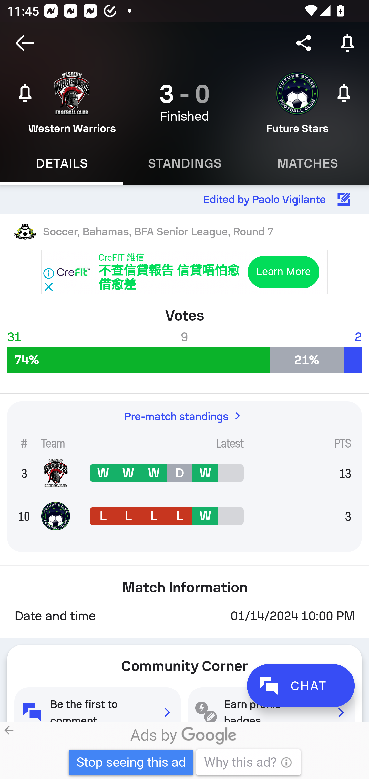  What do you see at coordinates (25, 43) in the screenshot?
I see `Navigate up` at bounding box center [25, 43].